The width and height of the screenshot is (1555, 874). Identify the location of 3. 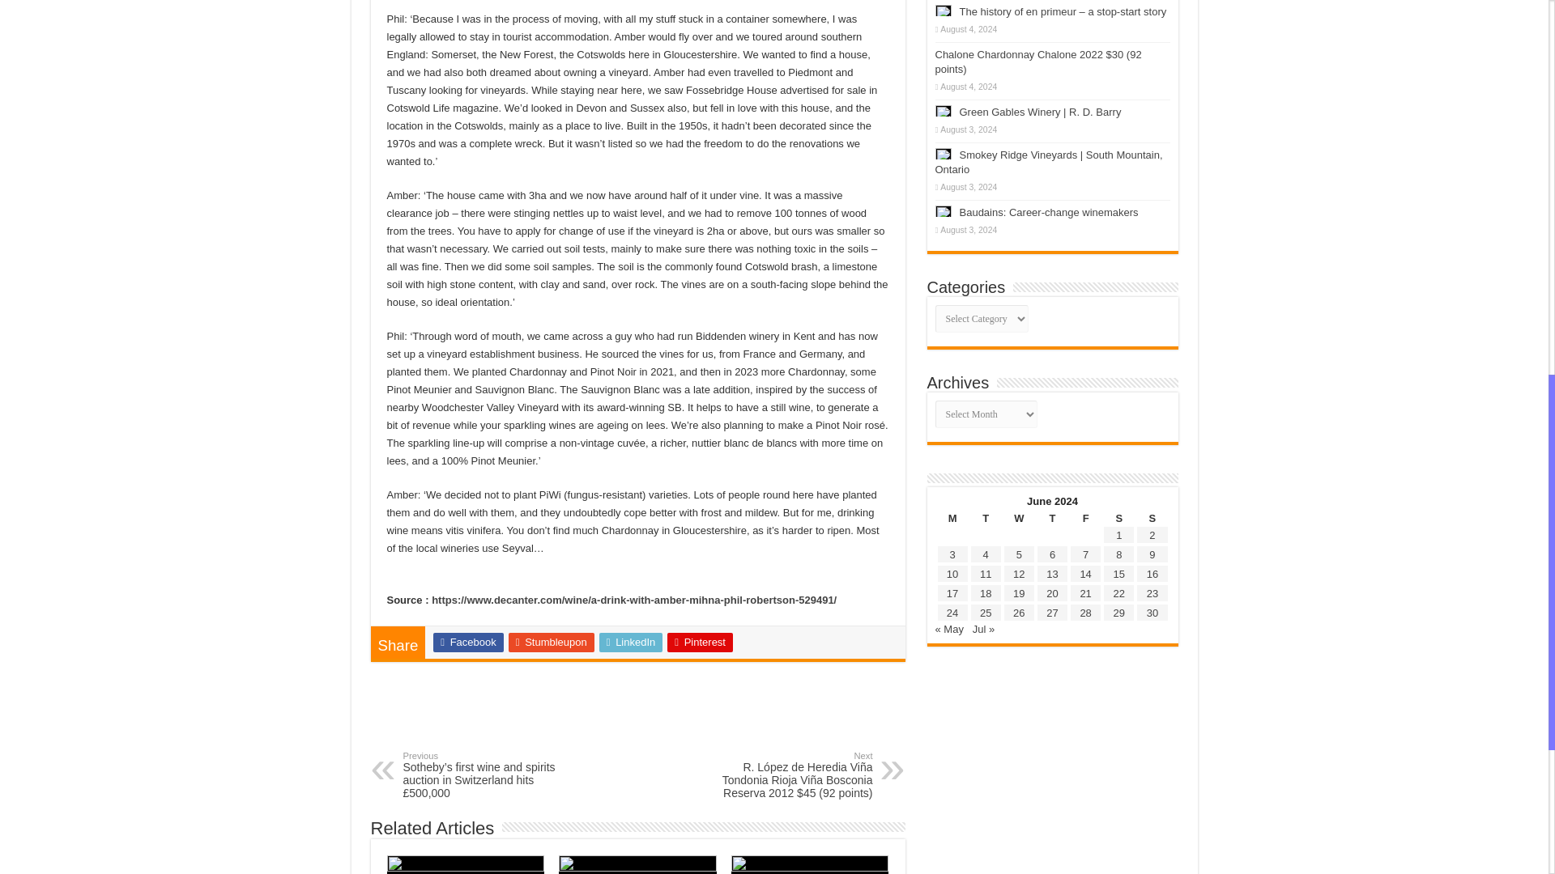
(951, 555).